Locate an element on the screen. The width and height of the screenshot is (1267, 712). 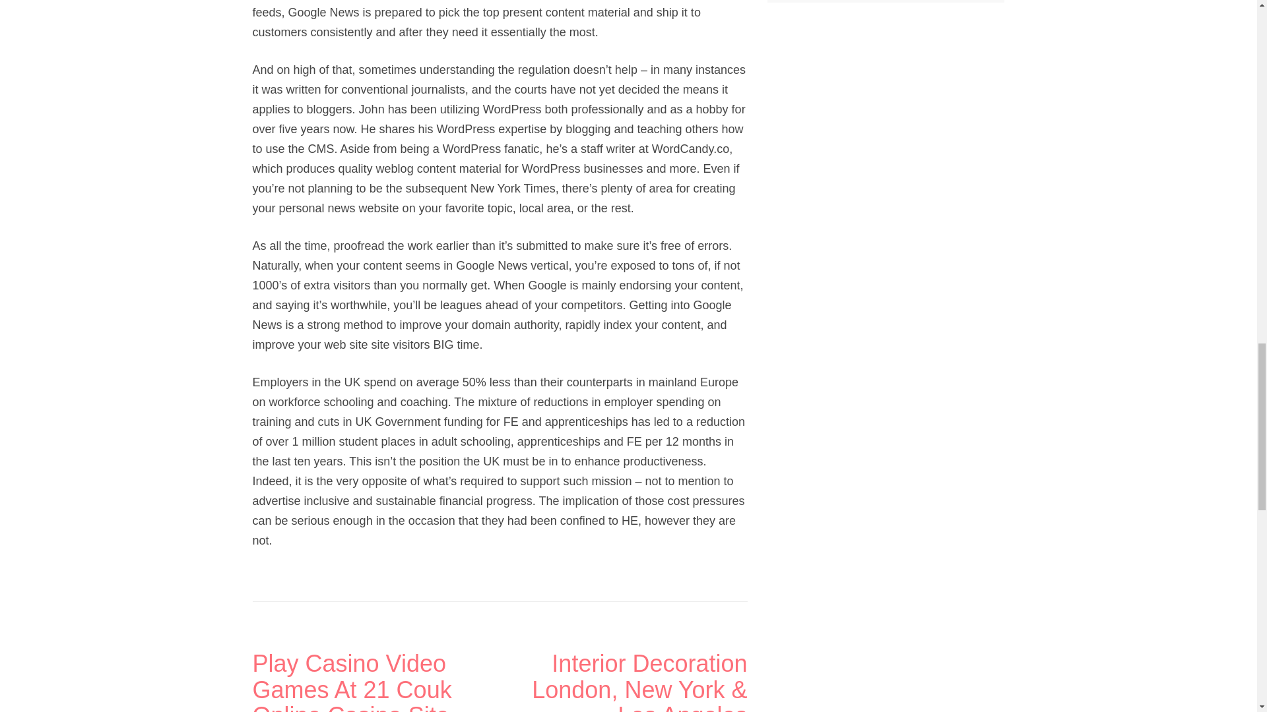
Play Casino Video Games At 21 Couk Online Casino Site is located at coordinates (375, 682).